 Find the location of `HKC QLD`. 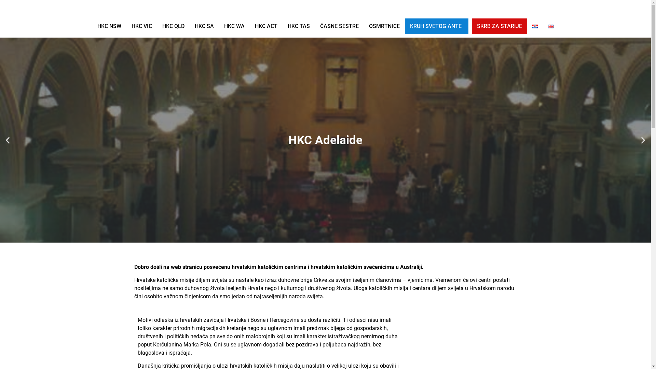

HKC QLD is located at coordinates (174, 26).